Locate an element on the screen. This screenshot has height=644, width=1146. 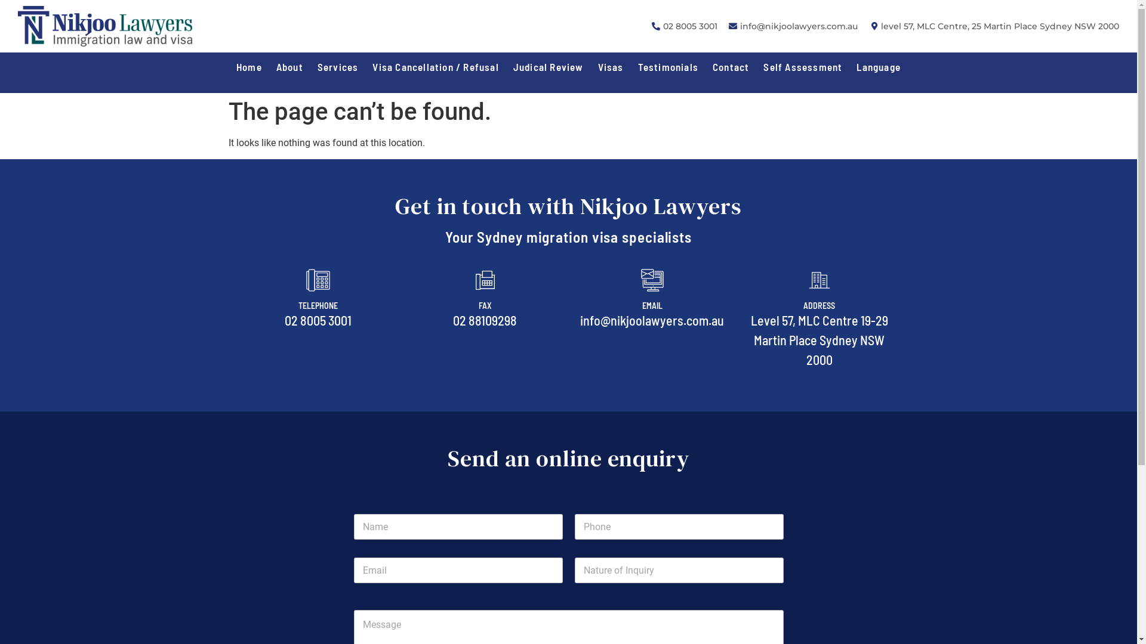
Contact is located at coordinates (731, 67).